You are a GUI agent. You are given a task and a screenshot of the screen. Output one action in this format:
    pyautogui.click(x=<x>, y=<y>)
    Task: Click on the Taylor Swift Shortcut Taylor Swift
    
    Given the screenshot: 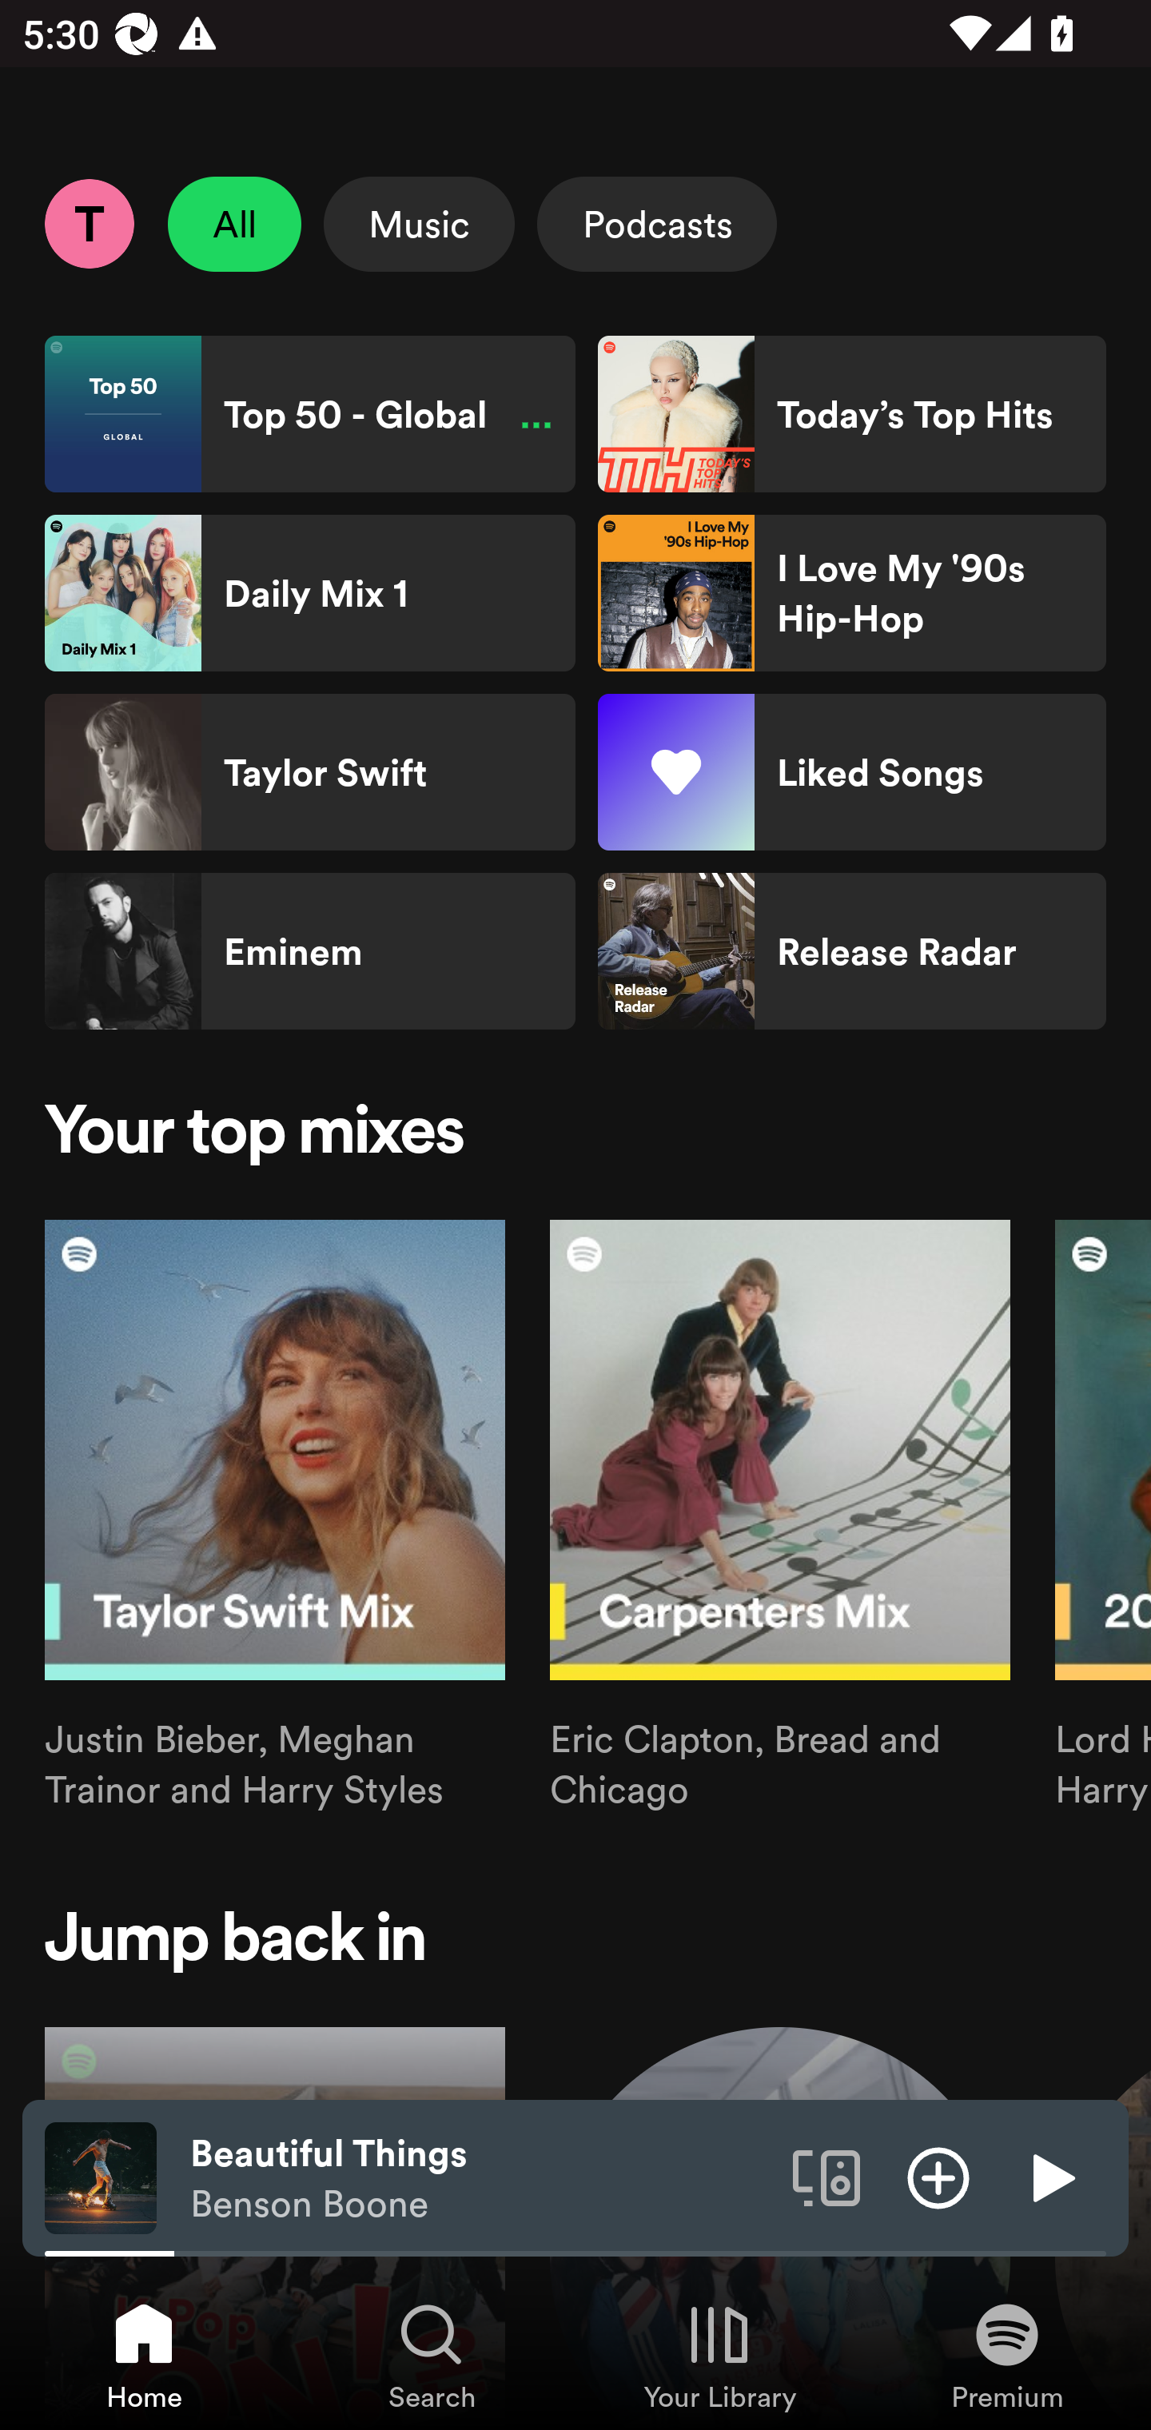 What is the action you would take?
    pyautogui.click(x=310, y=772)
    